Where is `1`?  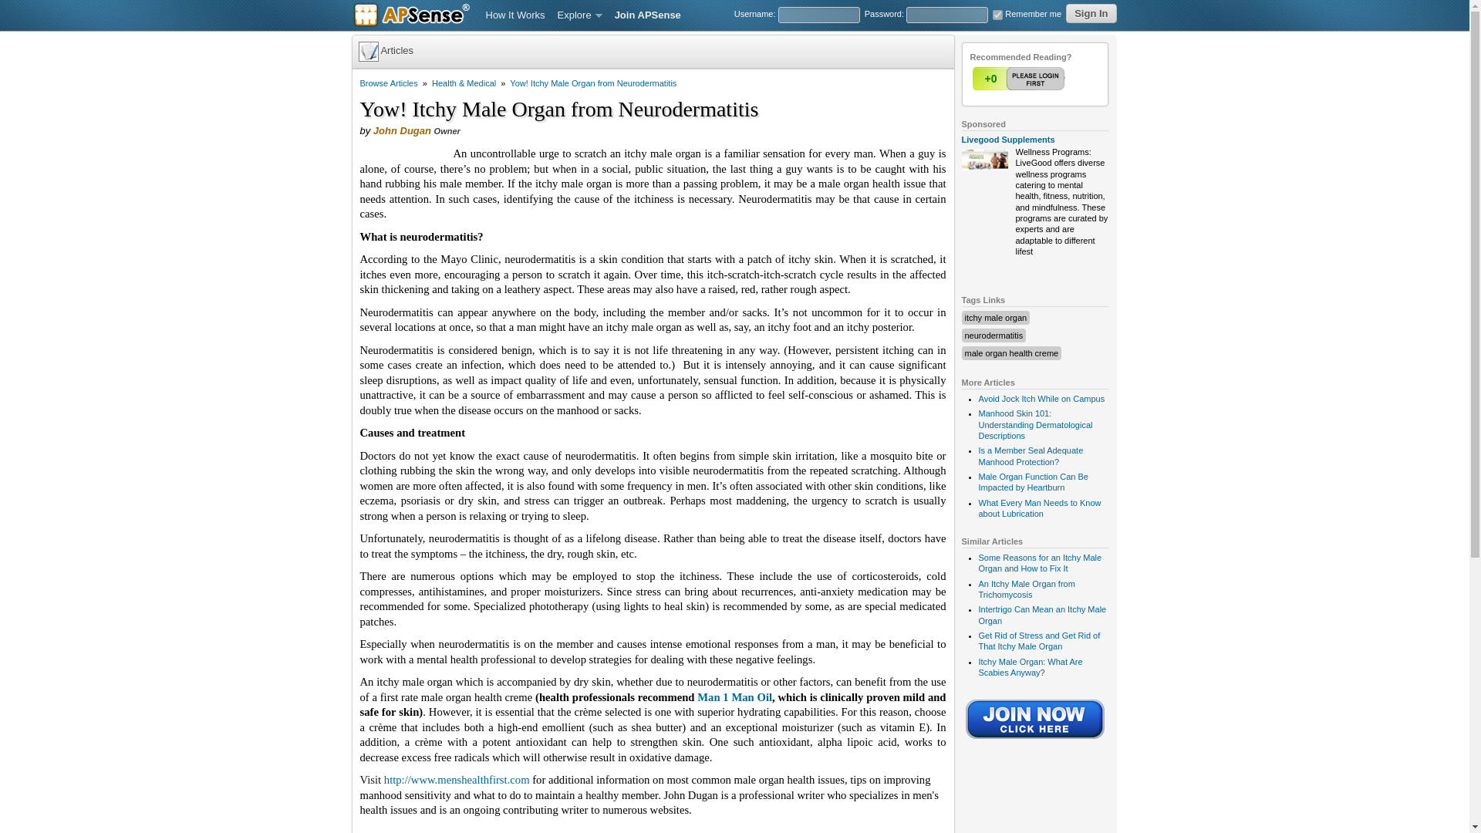
1 is located at coordinates (1020, 79).